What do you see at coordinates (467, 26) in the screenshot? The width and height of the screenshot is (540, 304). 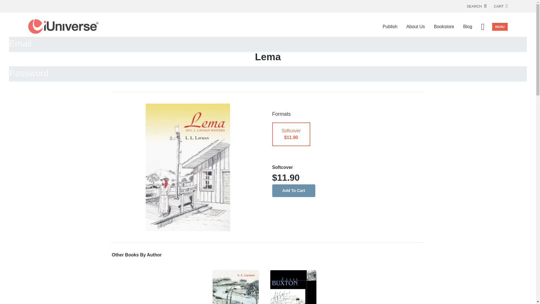 I see `Blog` at bounding box center [467, 26].